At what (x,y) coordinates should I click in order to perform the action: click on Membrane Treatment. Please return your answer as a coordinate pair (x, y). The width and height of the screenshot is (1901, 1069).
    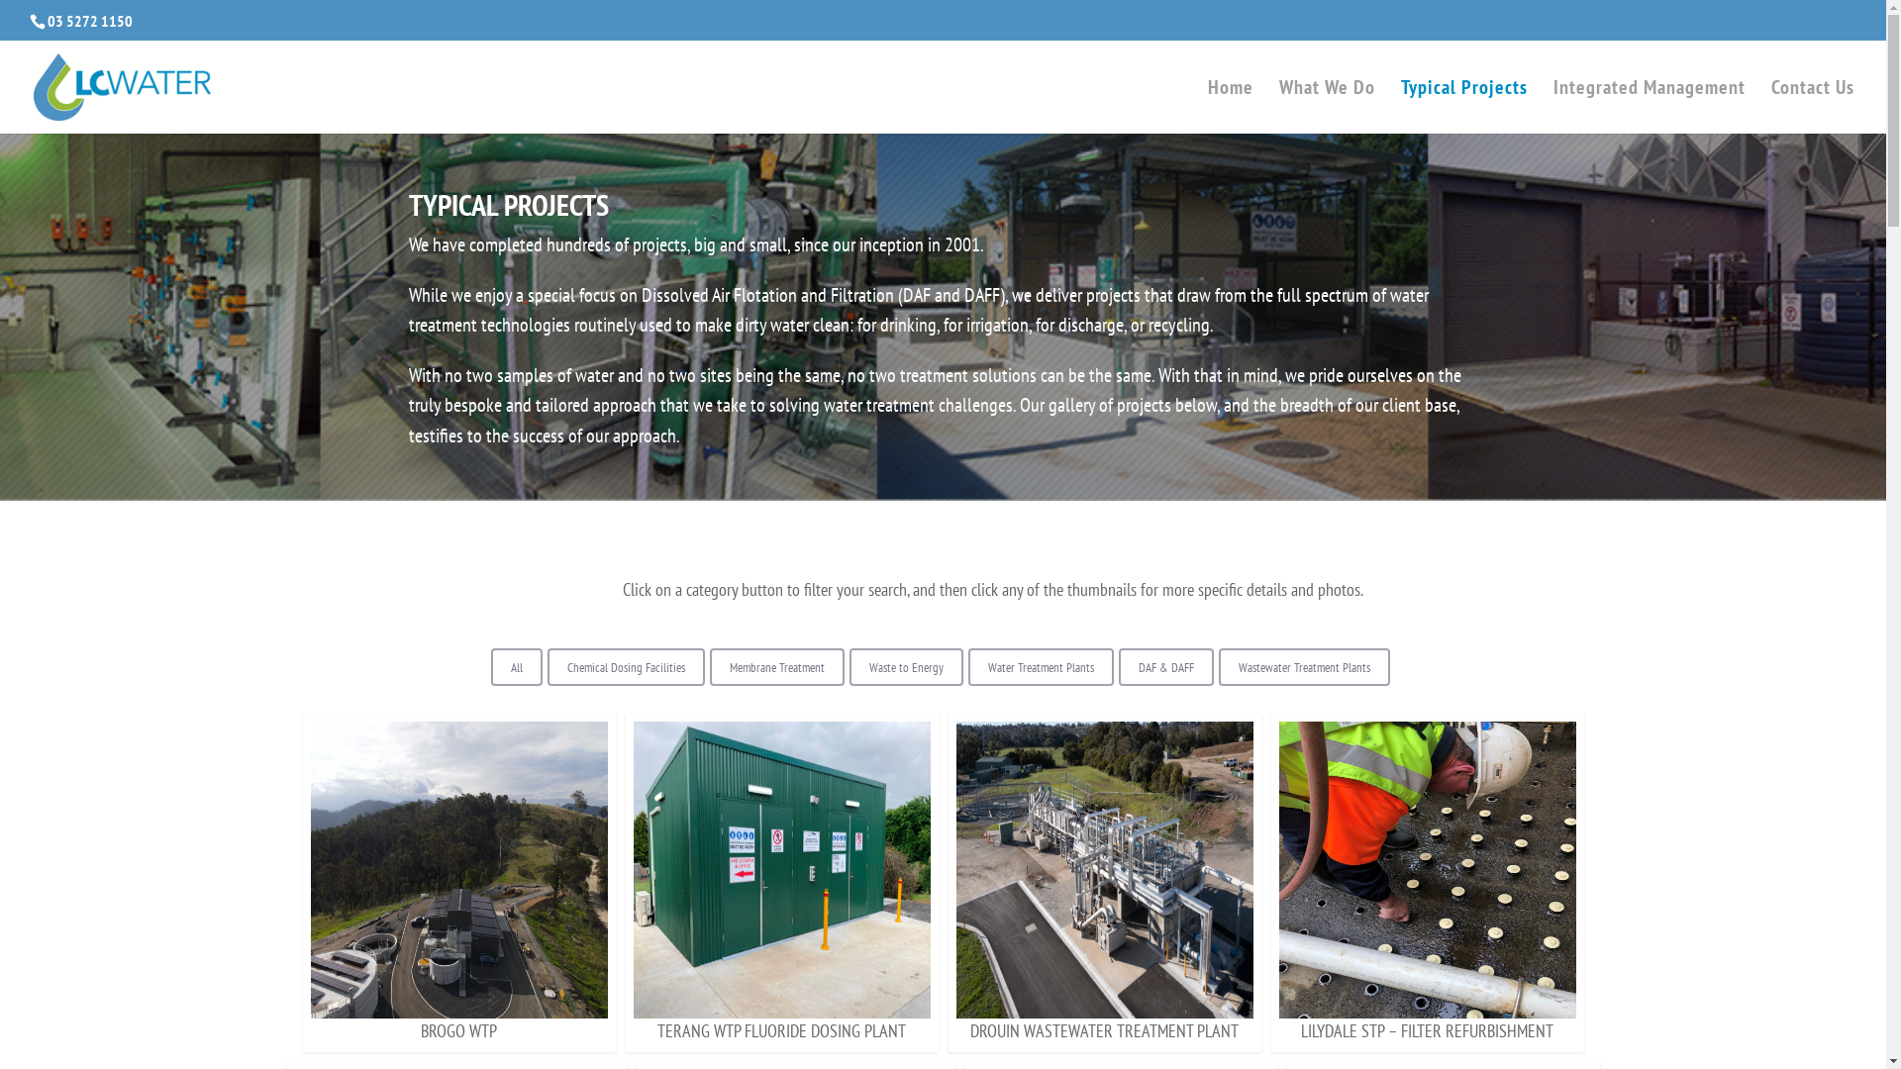
    Looking at the image, I should click on (777, 667).